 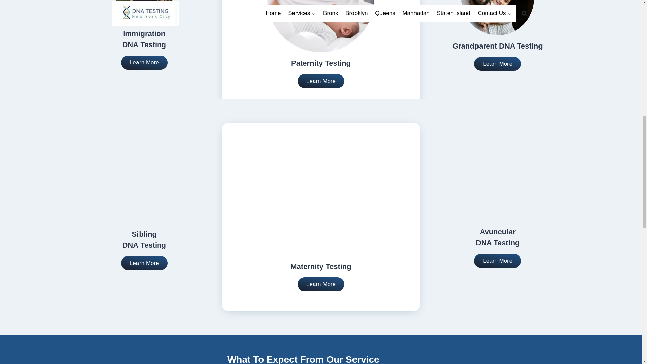 What do you see at coordinates (497, 64) in the screenshot?
I see `Learn More` at bounding box center [497, 64].